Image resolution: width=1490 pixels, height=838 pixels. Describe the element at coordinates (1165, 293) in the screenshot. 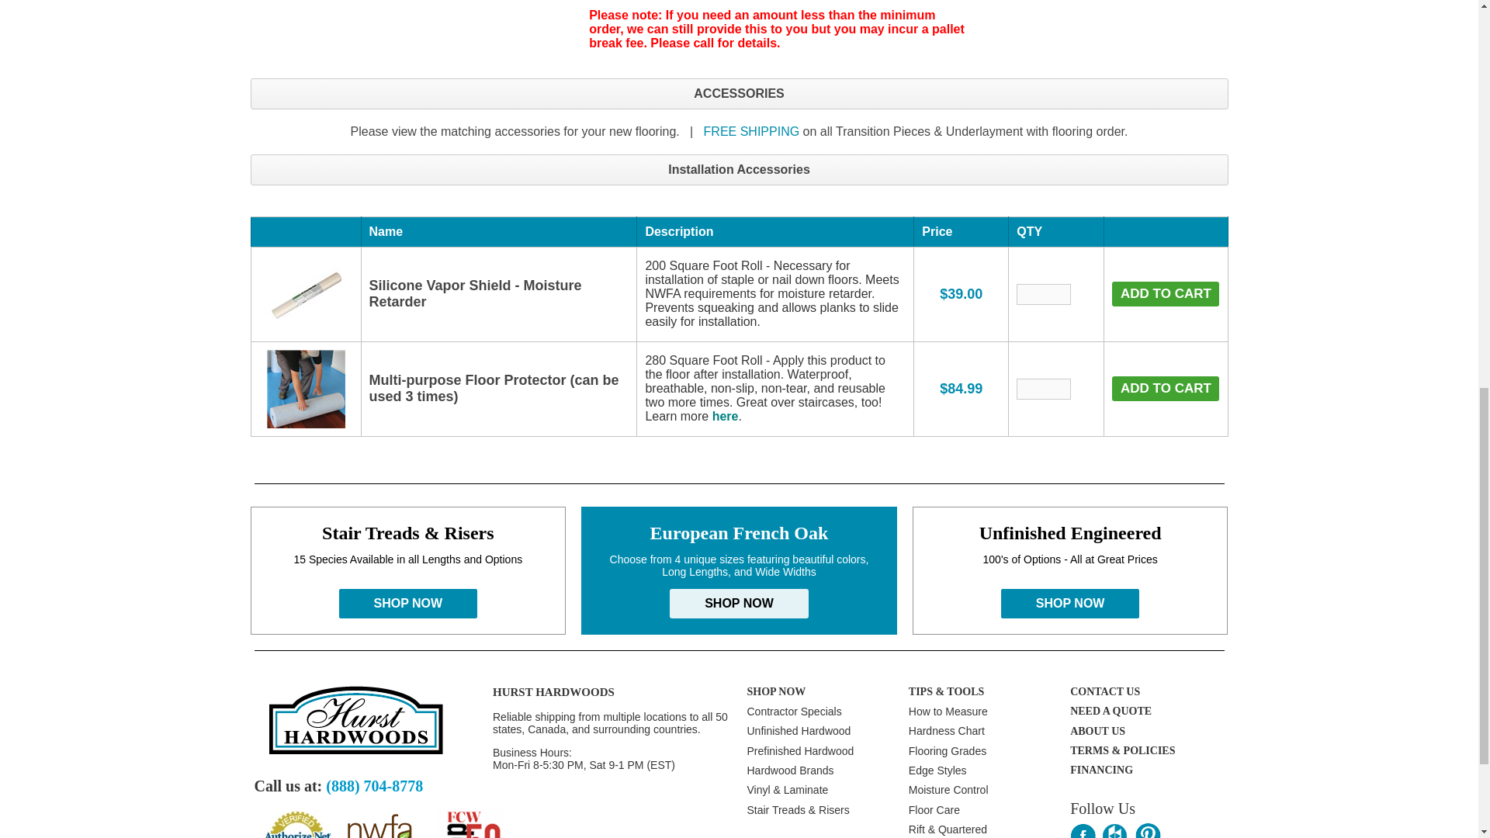

I see `ADD TO CART` at that location.